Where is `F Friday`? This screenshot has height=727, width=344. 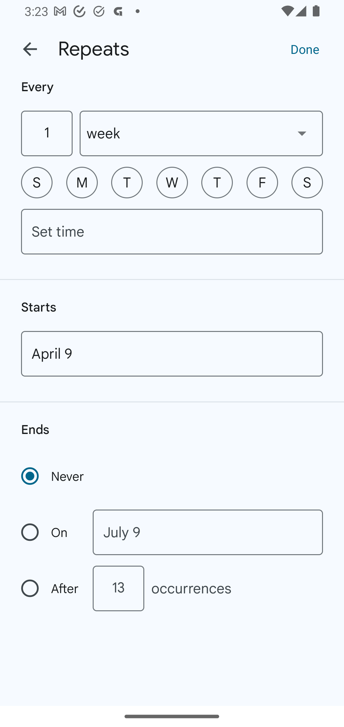
F Friday is located at coordinates (262, 182).